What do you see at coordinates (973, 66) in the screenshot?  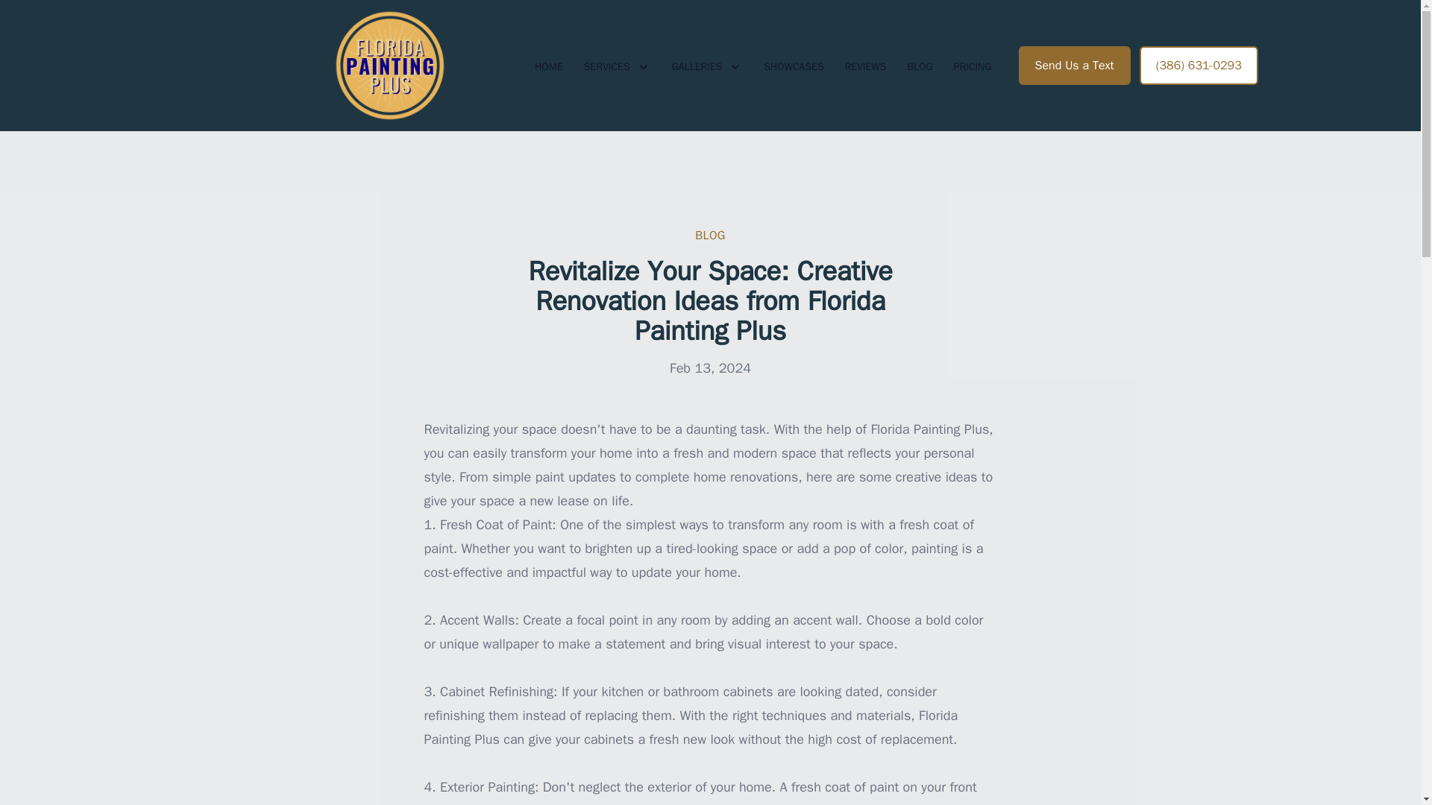 I see `PRICING` at bounding box center [973, 66].